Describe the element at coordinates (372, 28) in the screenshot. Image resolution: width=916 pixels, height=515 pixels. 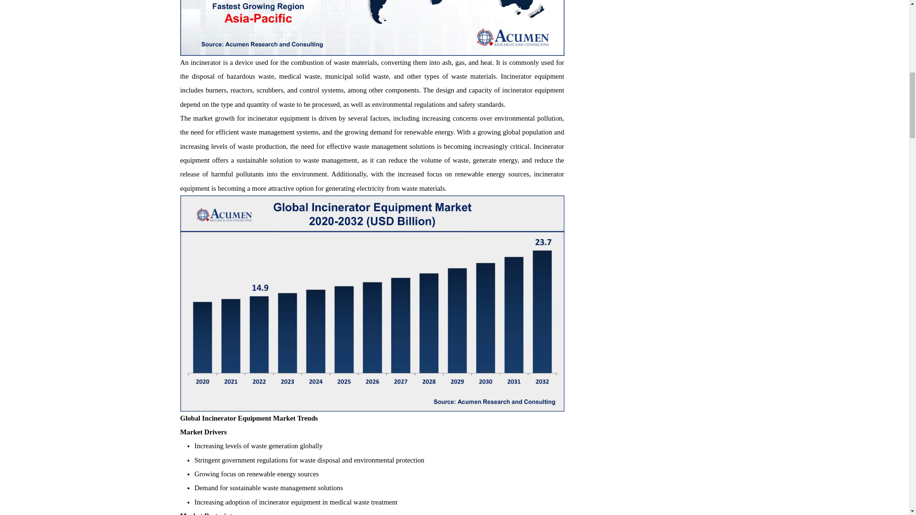
I see `Incinerator Market` at that location.